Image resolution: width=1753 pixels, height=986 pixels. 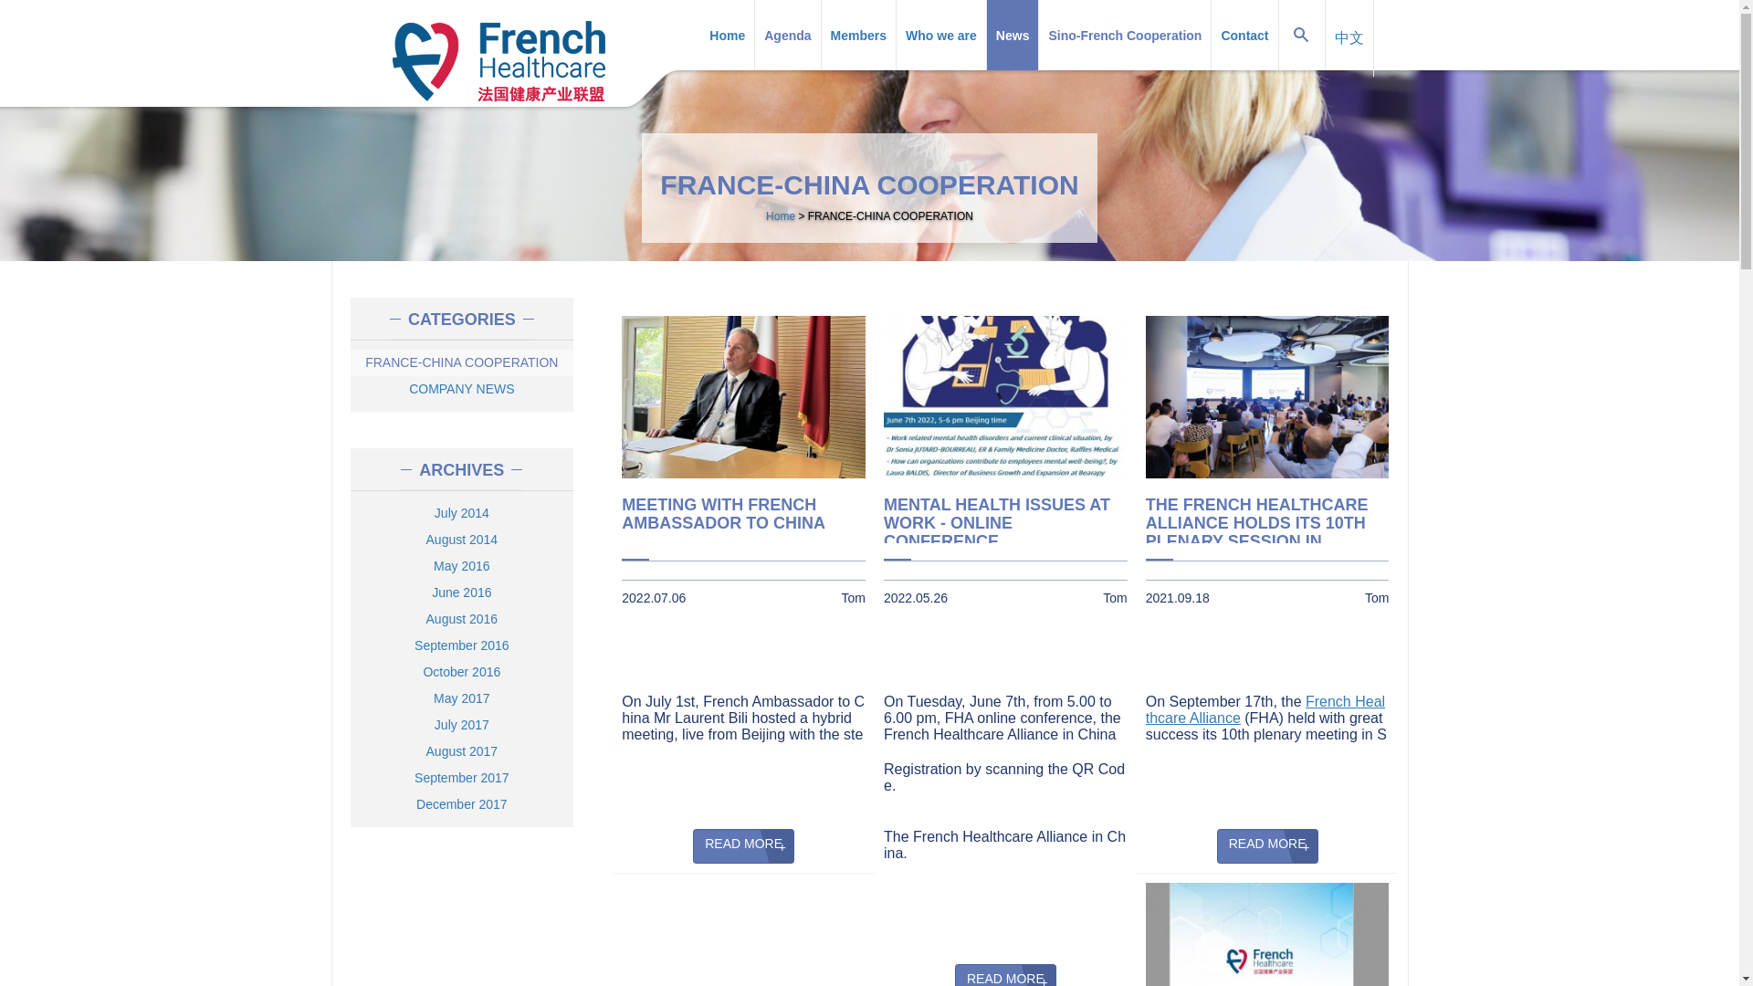 I want to click on READ MORE, so click(x=1267, y=846).